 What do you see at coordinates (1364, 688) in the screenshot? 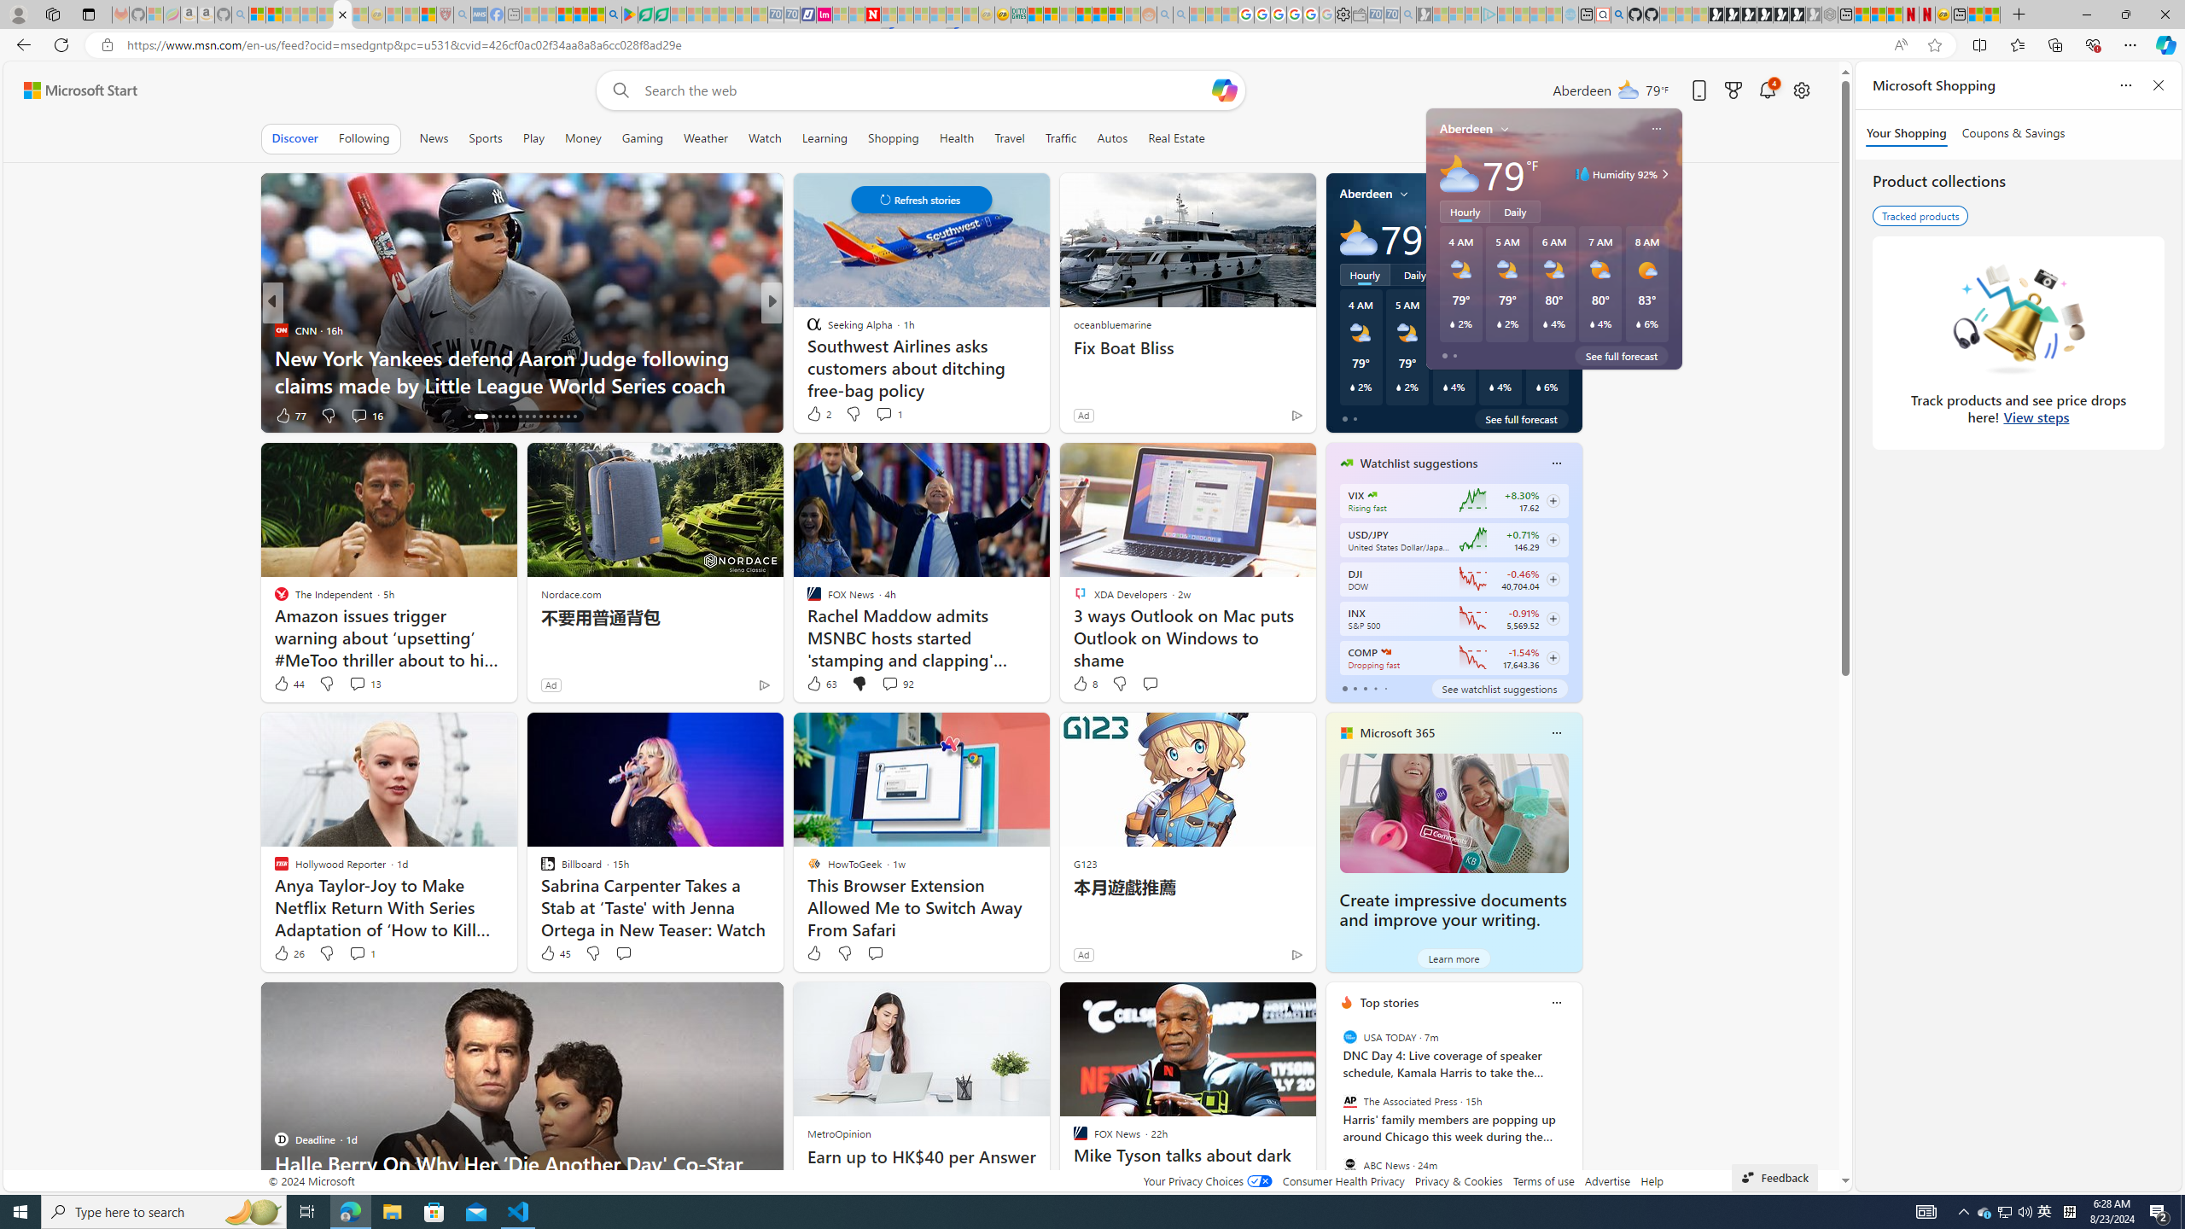
I see `tab-2` at bounding box center [1364, 688].